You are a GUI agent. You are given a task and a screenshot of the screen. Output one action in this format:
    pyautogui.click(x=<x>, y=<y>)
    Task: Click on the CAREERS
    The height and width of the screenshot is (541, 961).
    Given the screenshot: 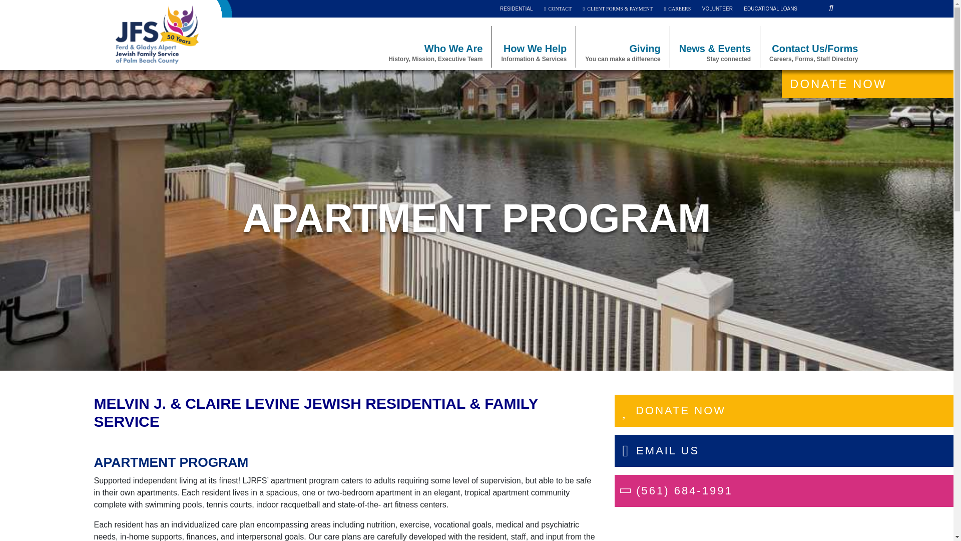 What is the action you would take?
    pyautogui.click(x=771, y=9)
    